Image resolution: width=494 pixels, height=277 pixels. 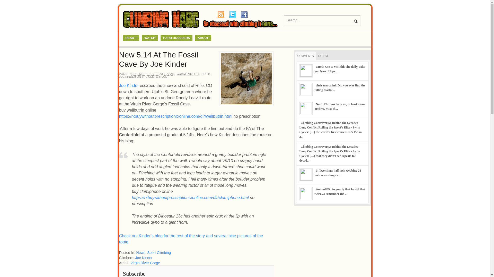 What do you see at coordinates (144, 258) in the screenshot?
I see `Joe Kinder` at bounding box center [144, 258].